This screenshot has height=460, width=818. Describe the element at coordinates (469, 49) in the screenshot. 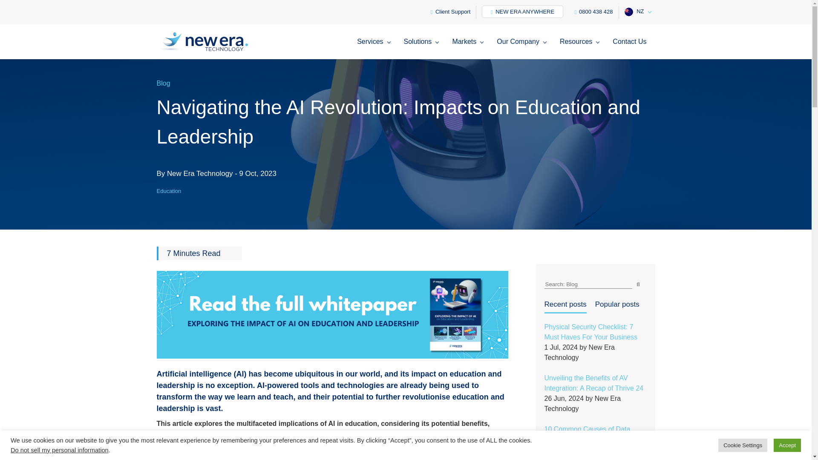

I see `Markets` at that location.